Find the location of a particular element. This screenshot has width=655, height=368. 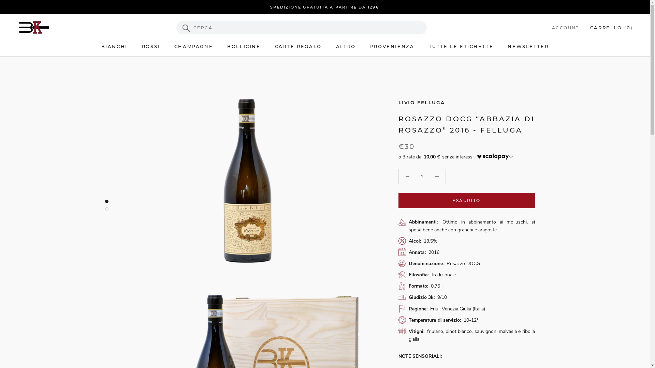

NEWSLETTER
NEWSLETTER is located at coordinates (528, 46).